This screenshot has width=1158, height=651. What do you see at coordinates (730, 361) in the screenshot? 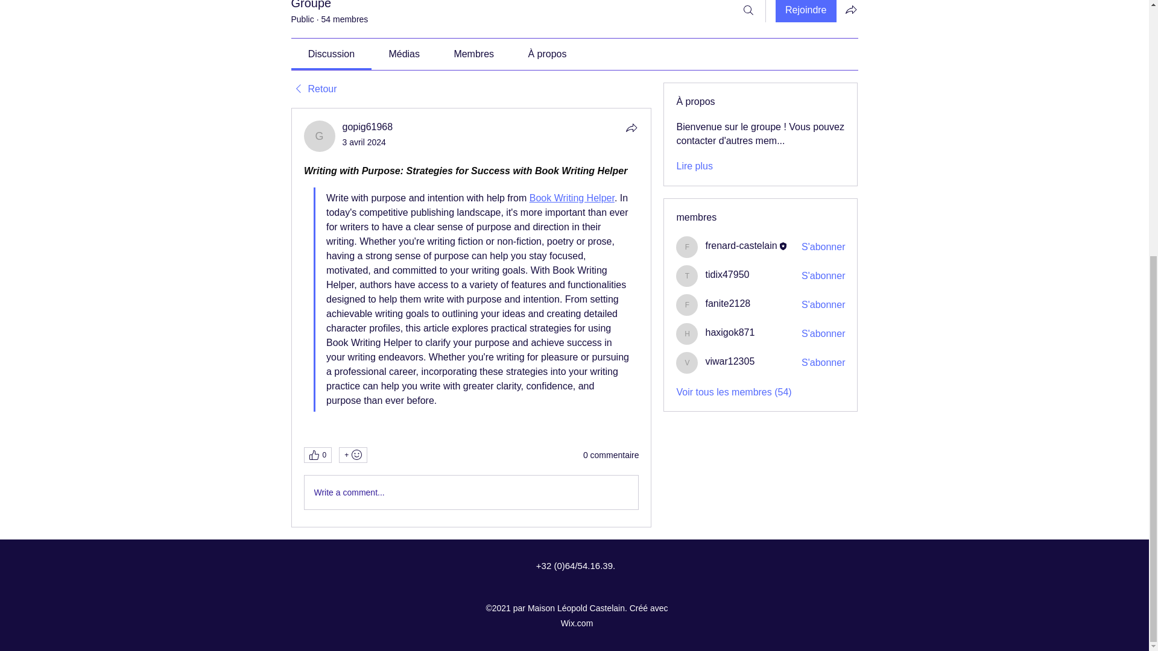
I see `viwar12305` at bounding box center [730, 361].